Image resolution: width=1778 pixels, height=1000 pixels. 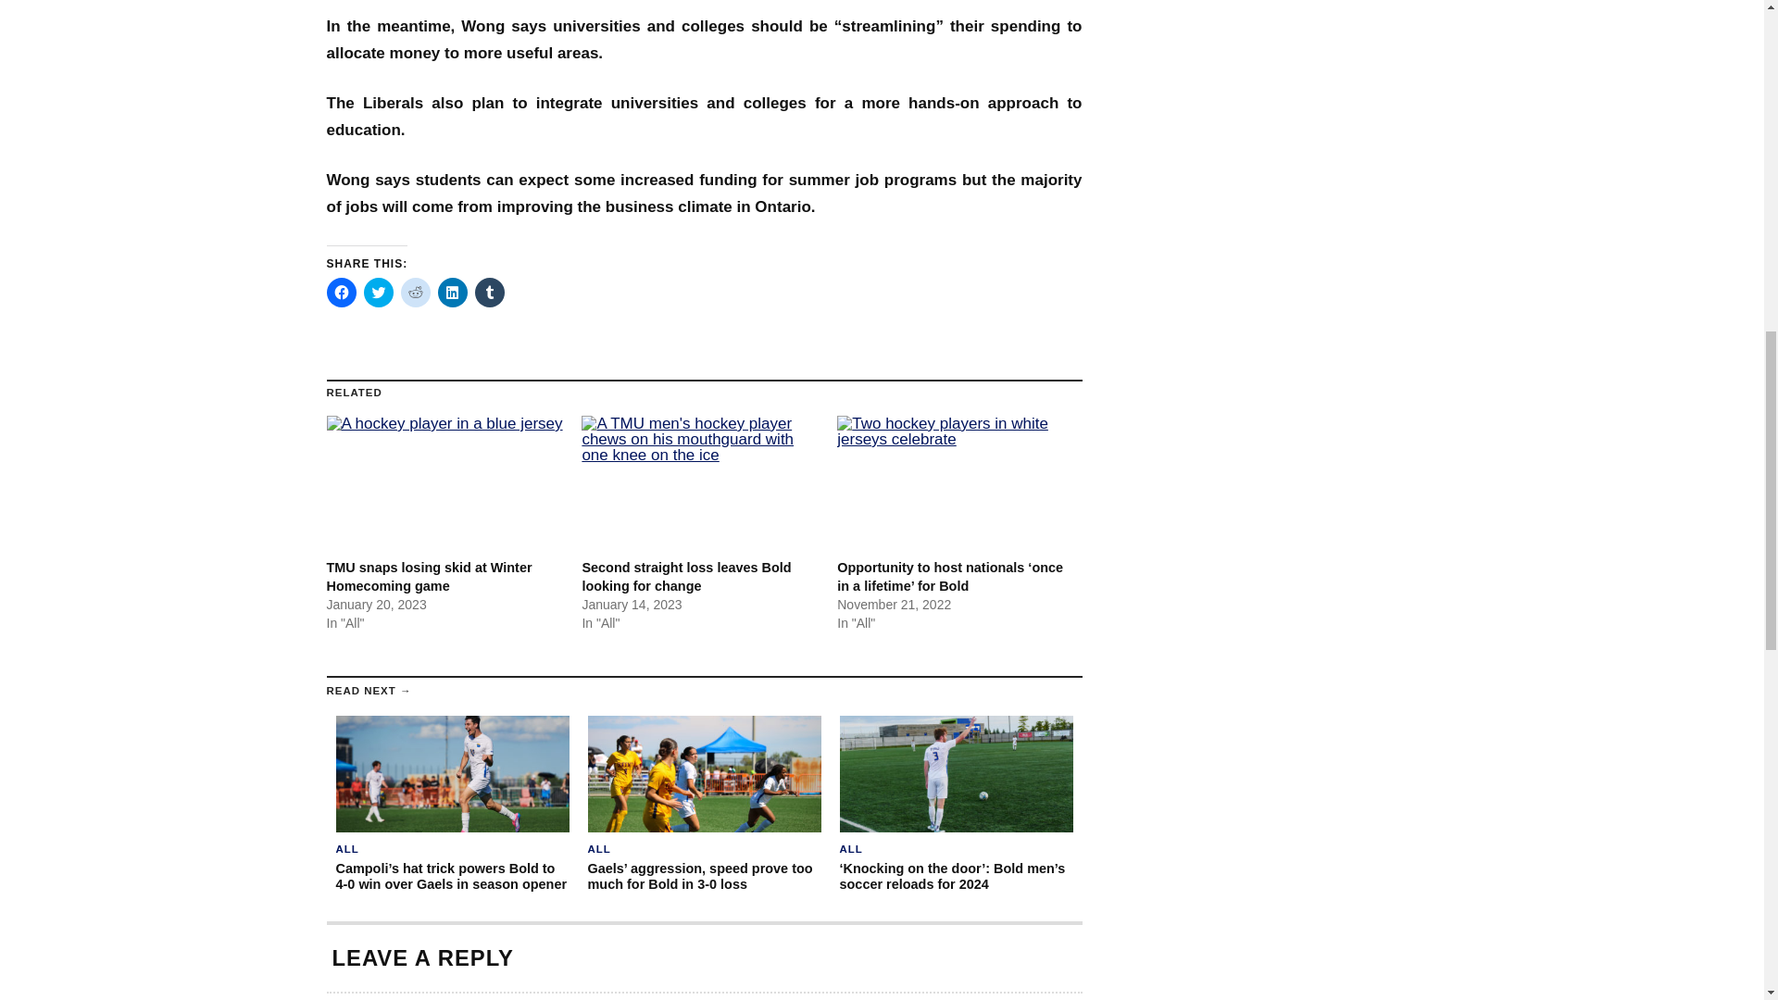 I want to click on TMU snaps losing skid at Winter Homecoming game, so click(x=428, y=576).